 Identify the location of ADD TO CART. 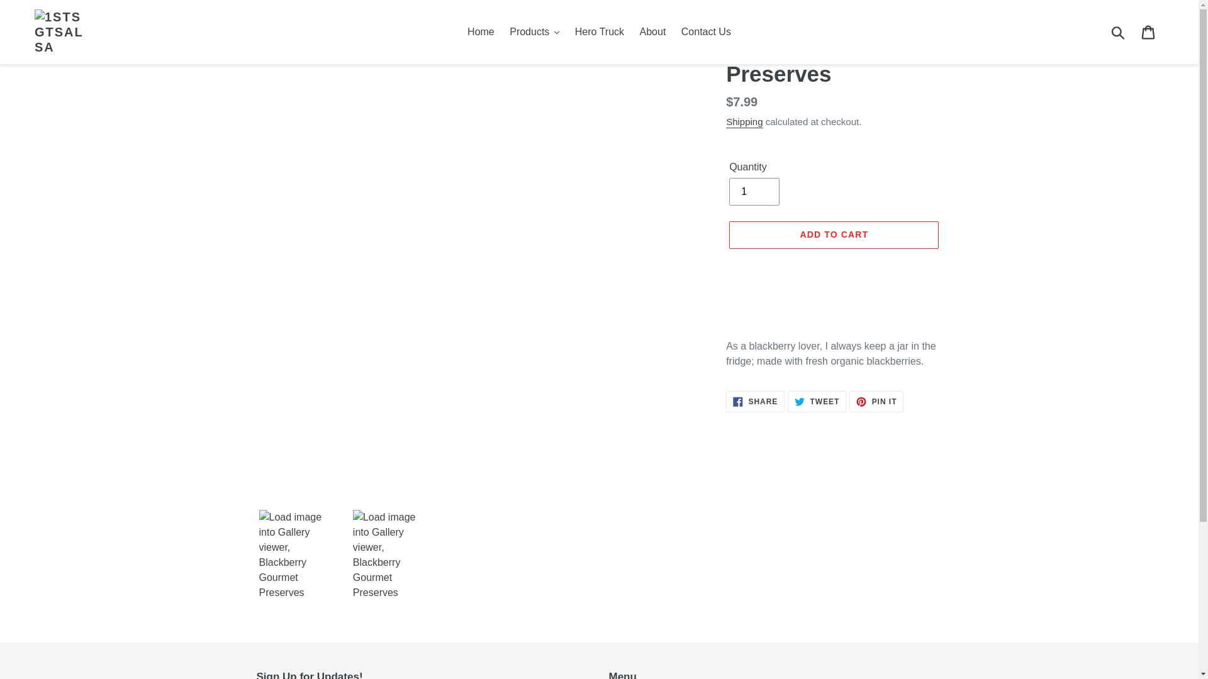
(834, 235).